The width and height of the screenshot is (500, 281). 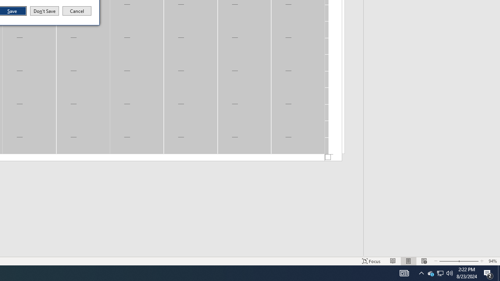 I want to click on Action Center, 2 new notifications, so click(x=421, y=273).